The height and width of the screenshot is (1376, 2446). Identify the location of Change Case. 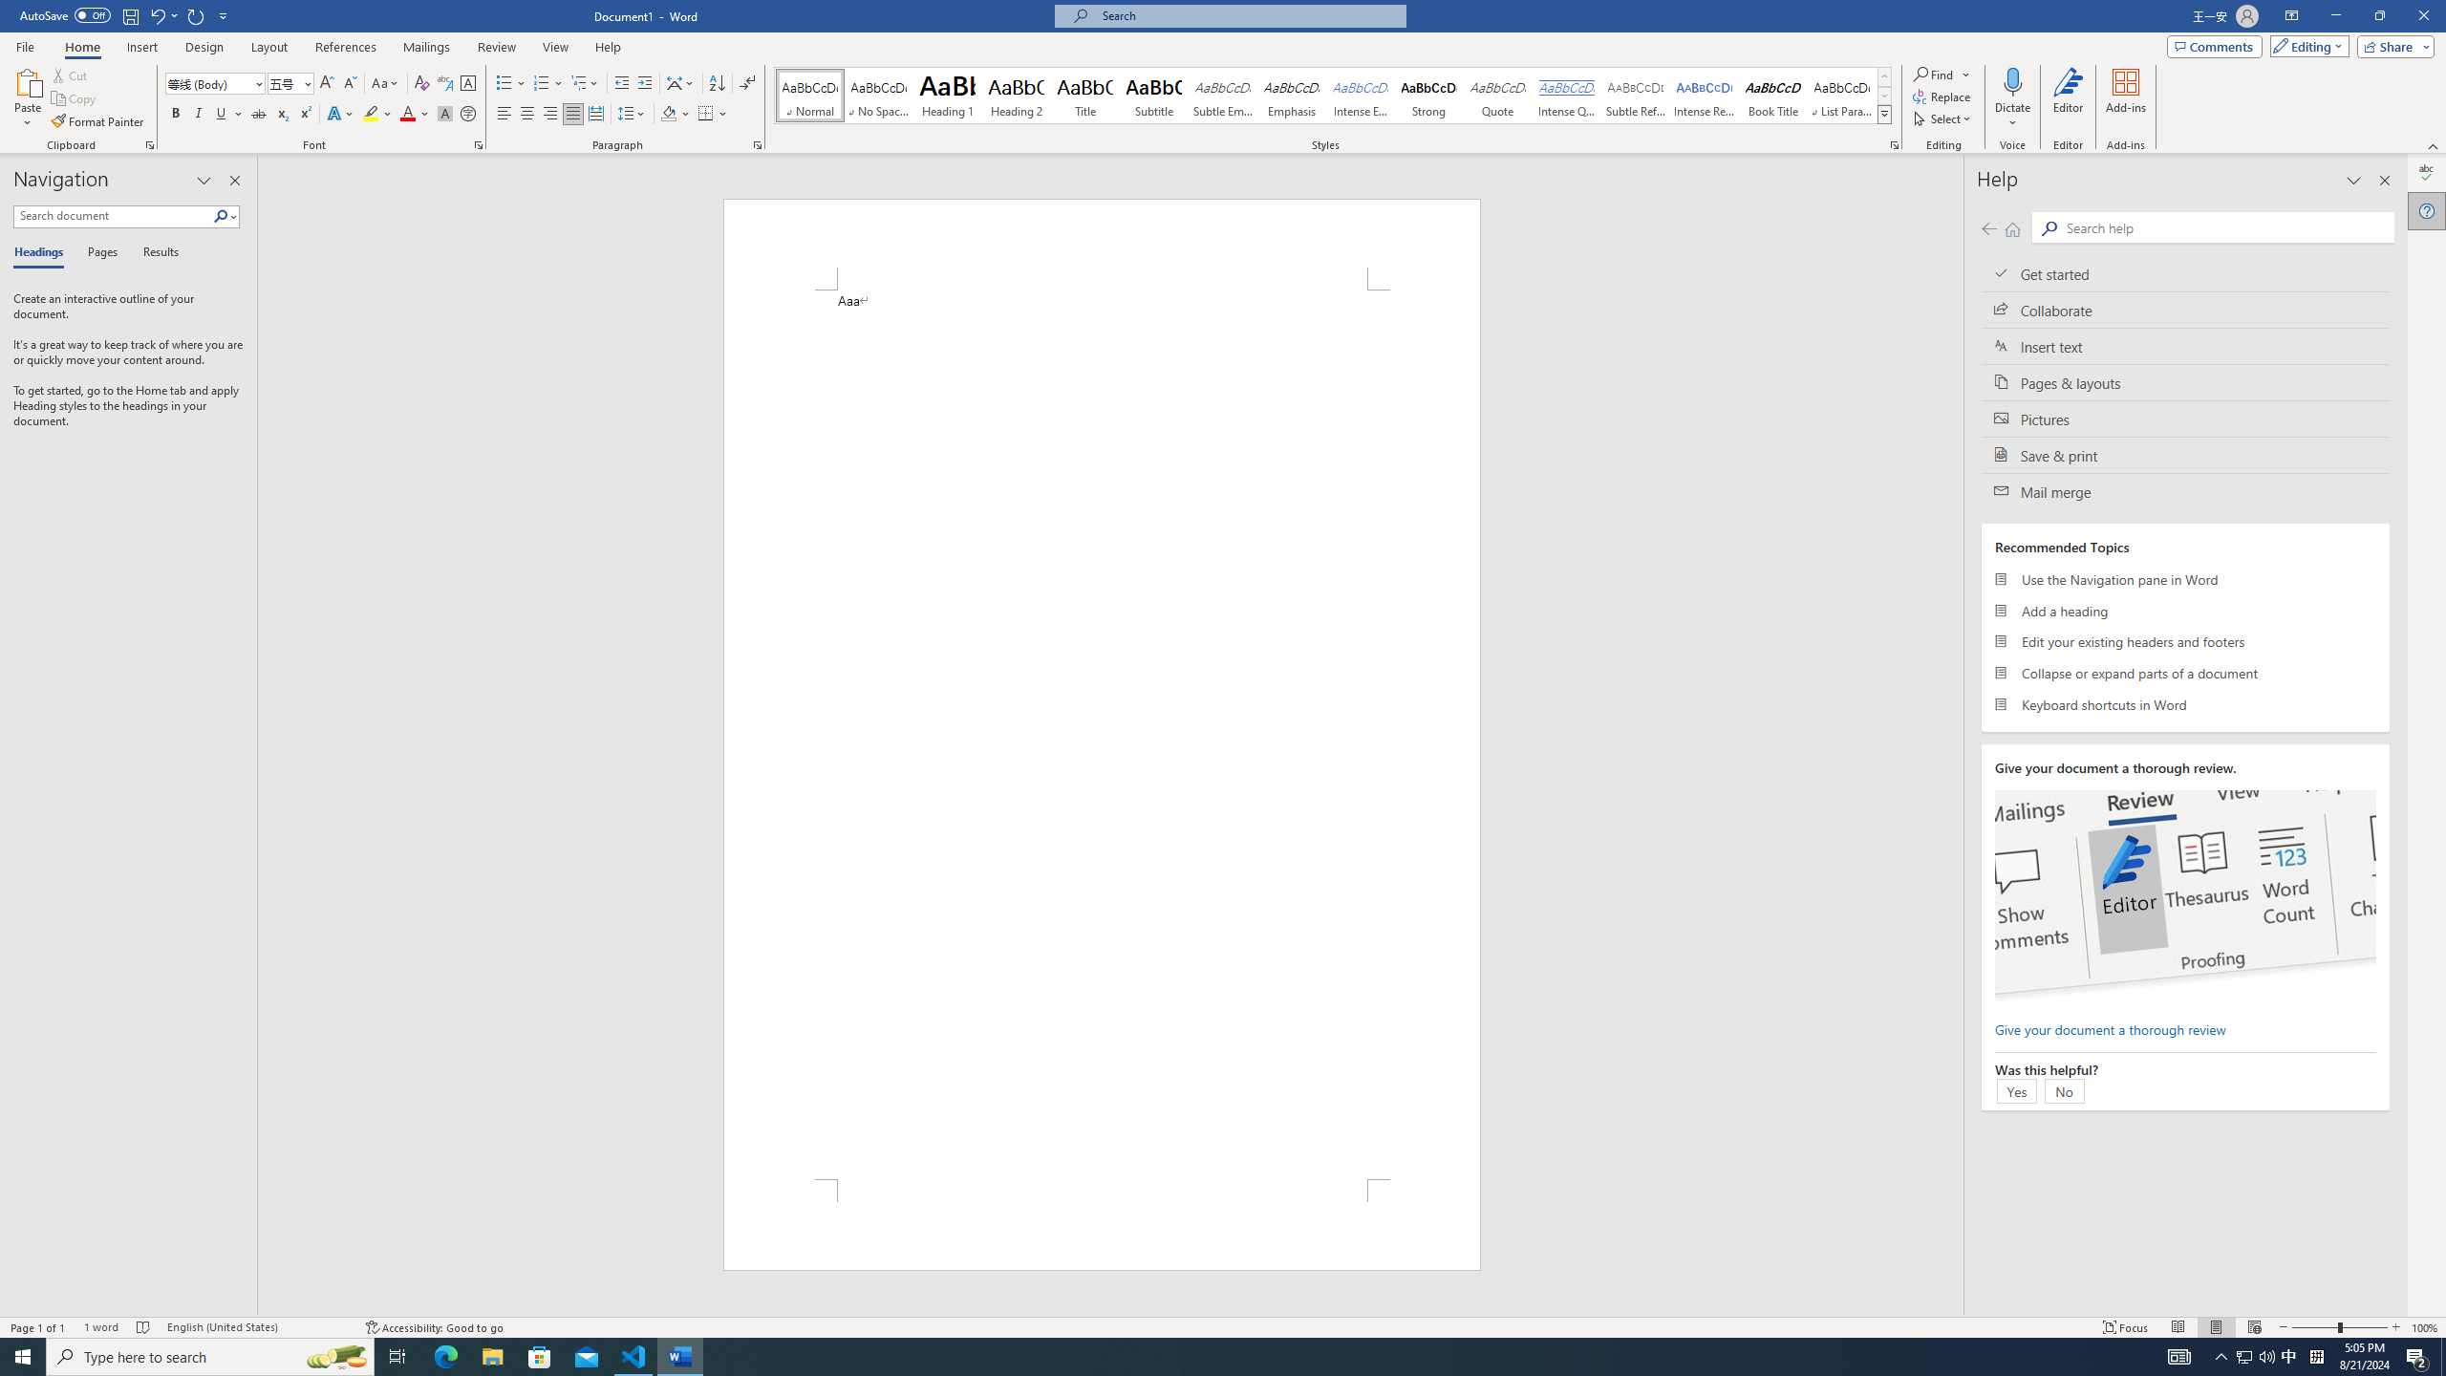
(386, 84).